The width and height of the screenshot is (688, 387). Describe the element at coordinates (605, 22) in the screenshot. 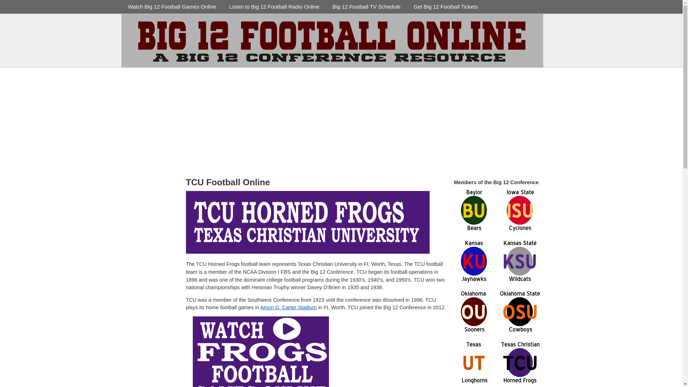

I see `Big 12 Football Online` at that location.